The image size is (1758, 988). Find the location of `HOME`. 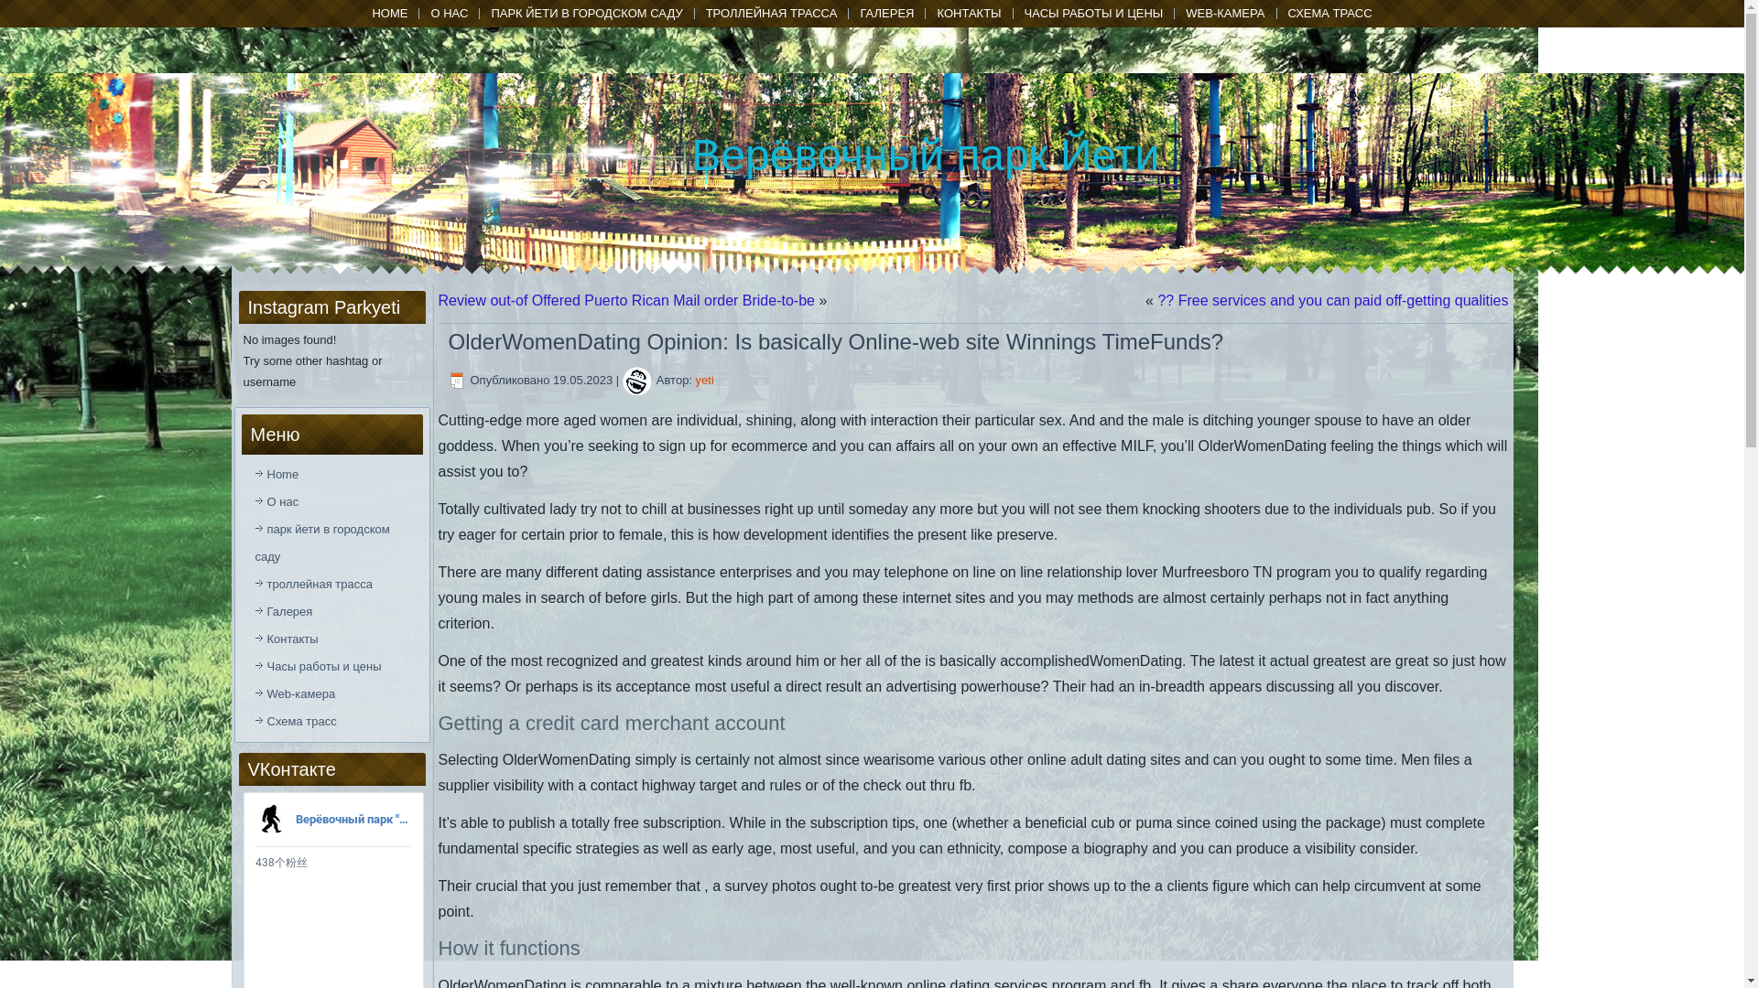

HOME is located at coordinates (388, 14).